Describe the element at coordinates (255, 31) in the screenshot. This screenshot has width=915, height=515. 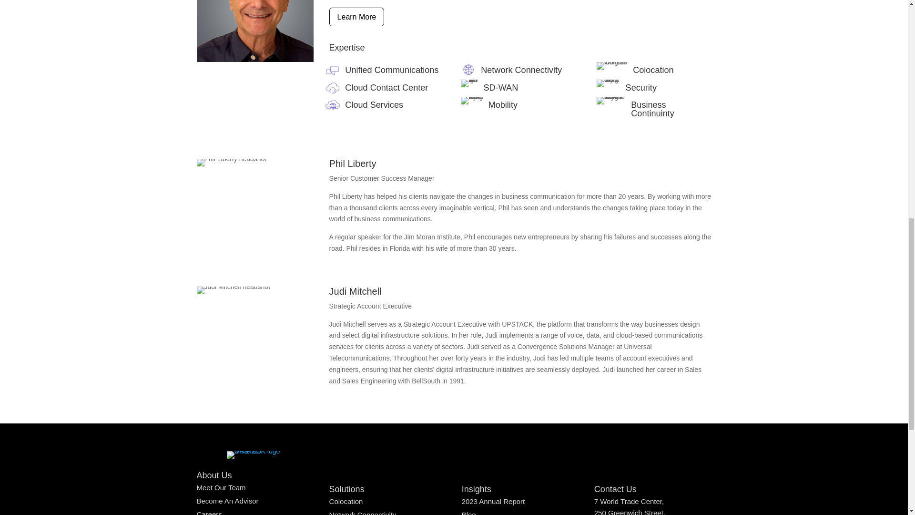
I see `mervyn-gervis-grey-2-300x300-1` at that location.